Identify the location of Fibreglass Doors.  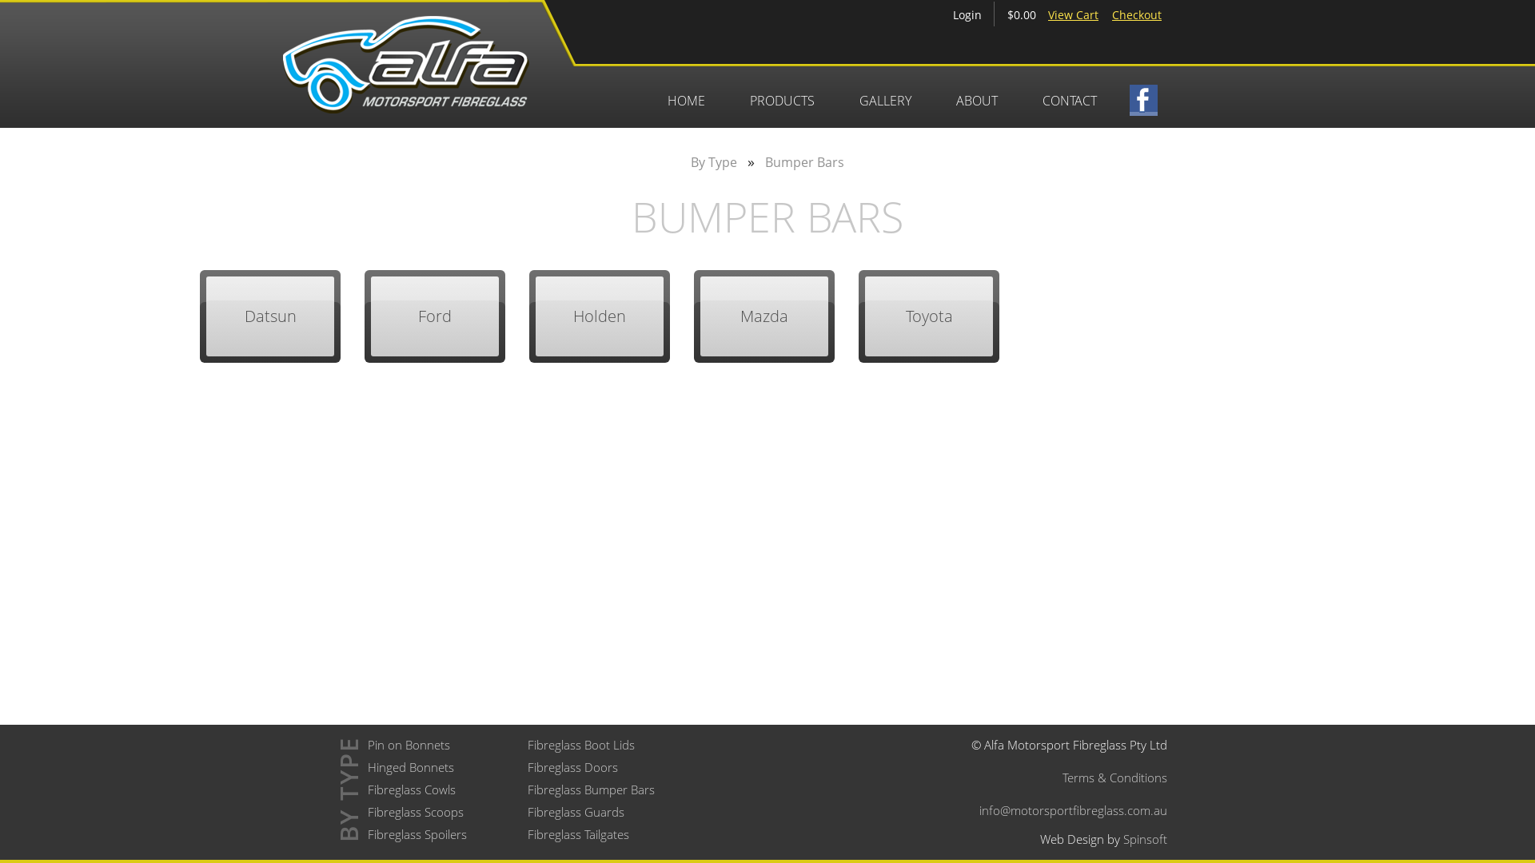
(572, 767).